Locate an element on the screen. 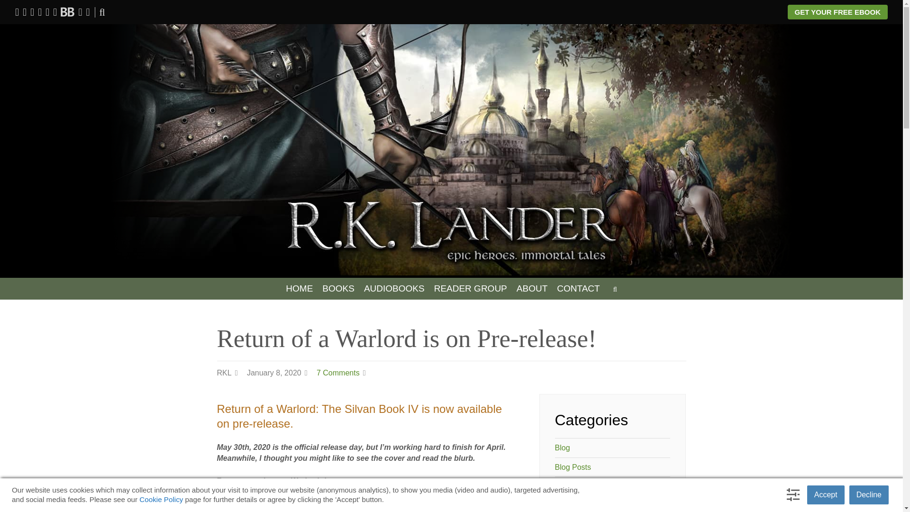 The height and width of the screenshot is (512, 910). Follow on Twitter is located at coordinates (32, 11).